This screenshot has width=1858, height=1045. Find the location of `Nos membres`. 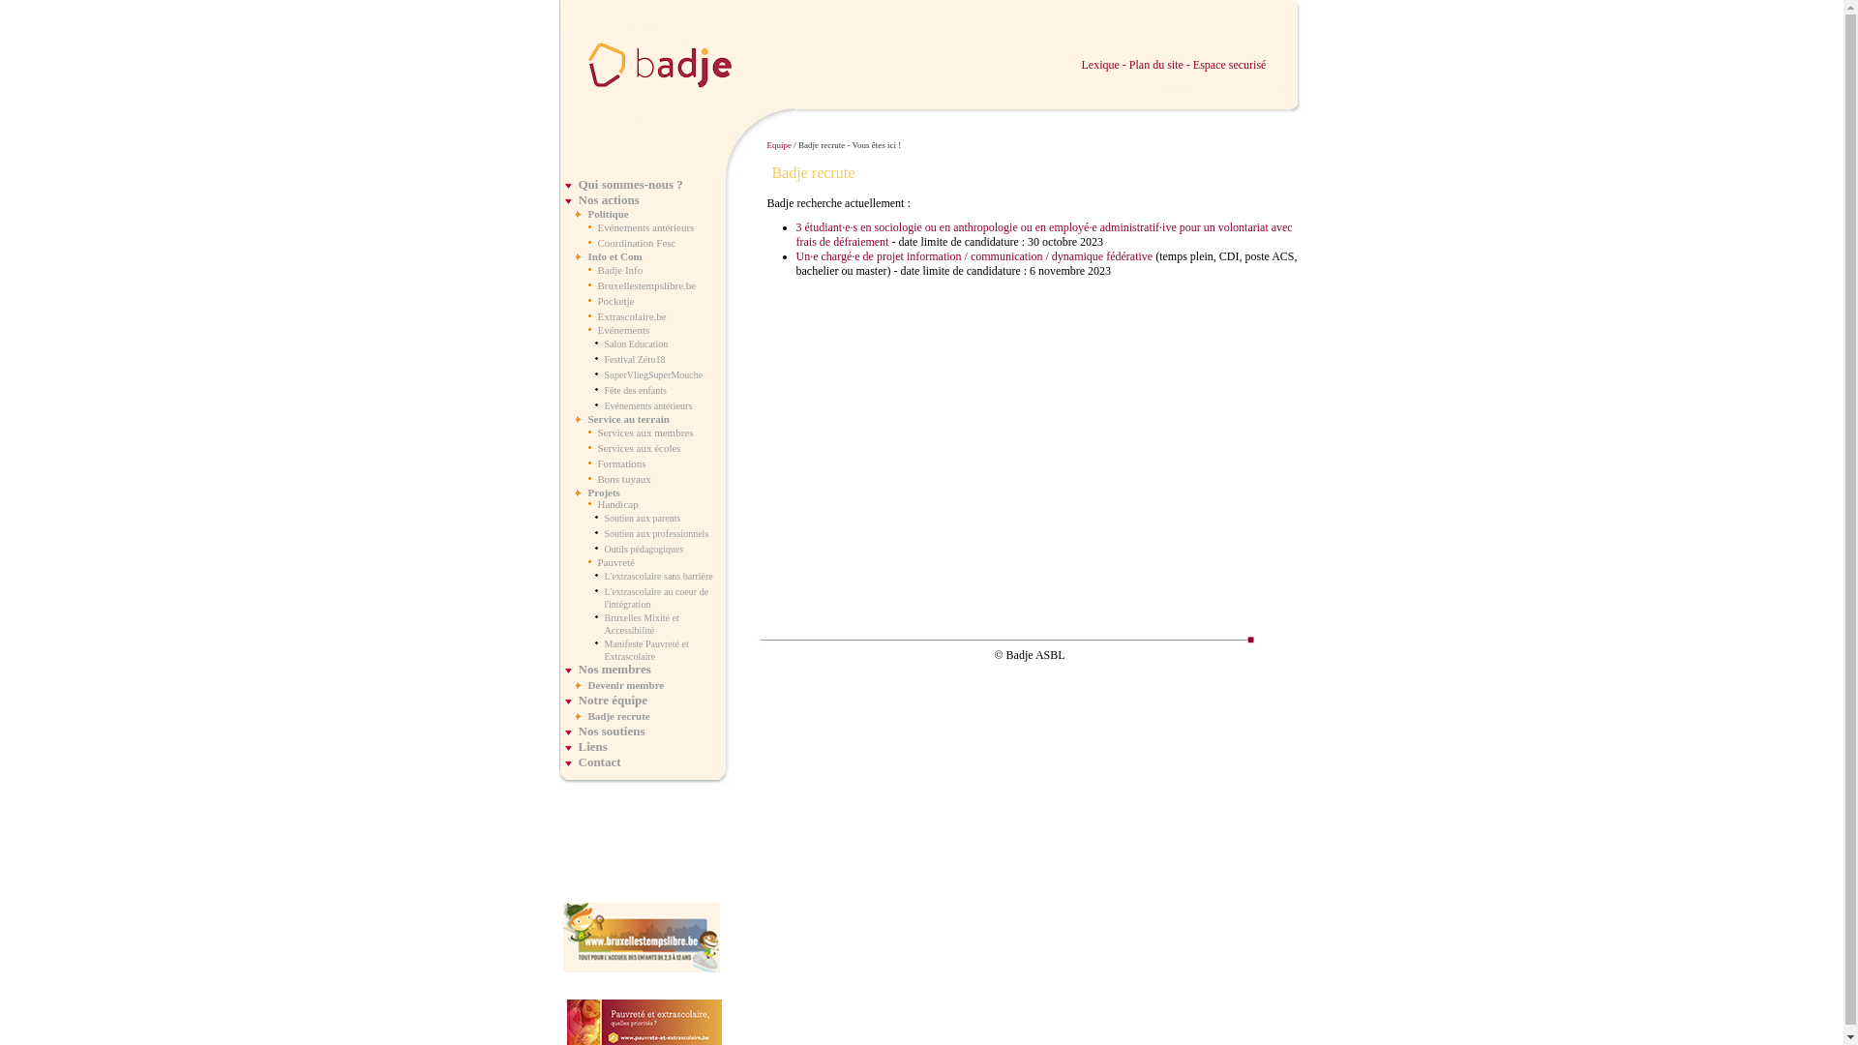

Nos membres is located at coordinates (615, 670).